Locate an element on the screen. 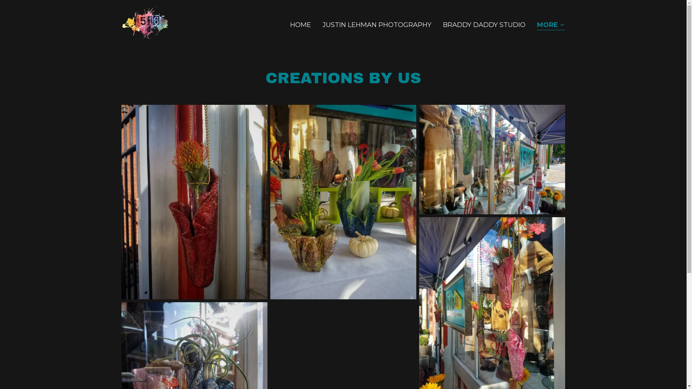  HOME is located at coordinates (301, 24).